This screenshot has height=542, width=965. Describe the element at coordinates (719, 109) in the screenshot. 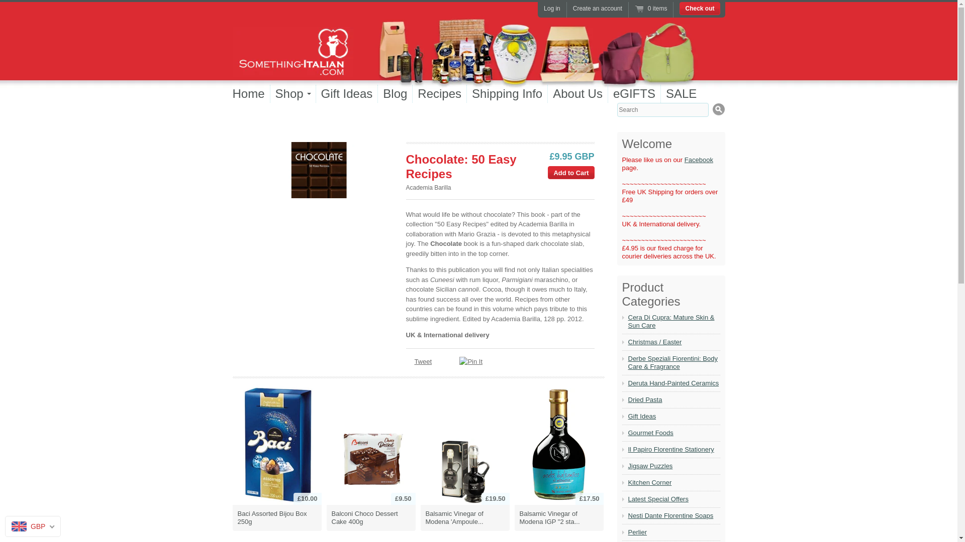

I see `Search` at that location.